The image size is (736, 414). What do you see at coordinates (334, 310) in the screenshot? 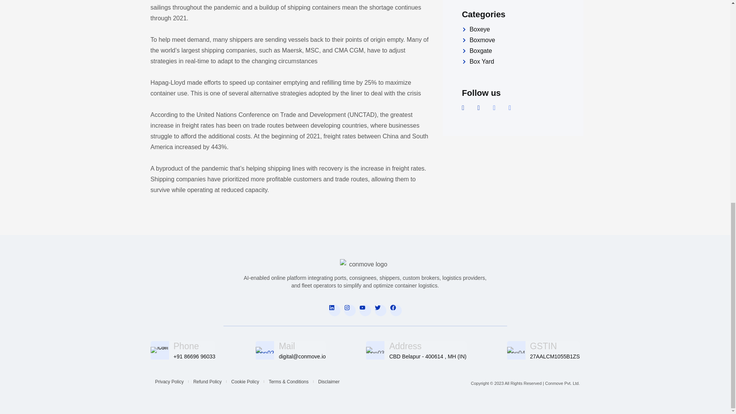
I see `Linkedin` at bounding box center [334, 310].